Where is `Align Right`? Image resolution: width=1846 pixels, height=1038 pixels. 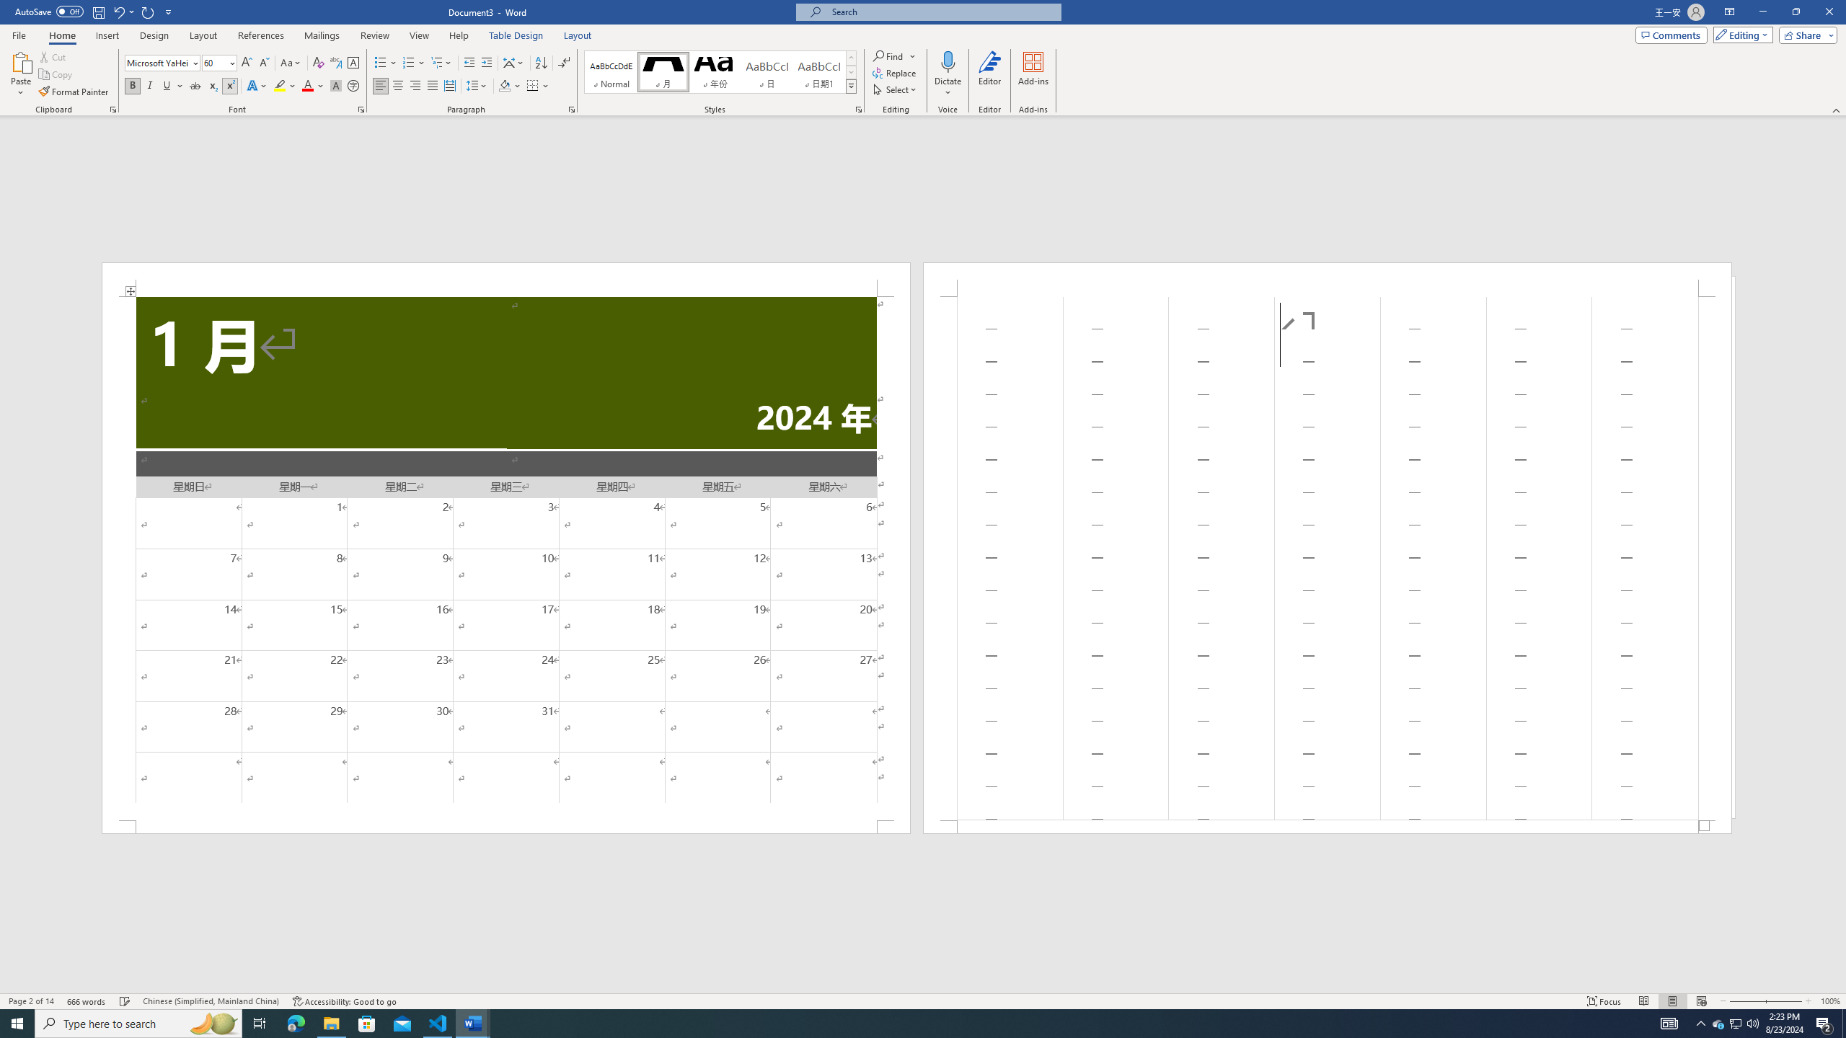 Align Right is located at coordinates (415, 86).